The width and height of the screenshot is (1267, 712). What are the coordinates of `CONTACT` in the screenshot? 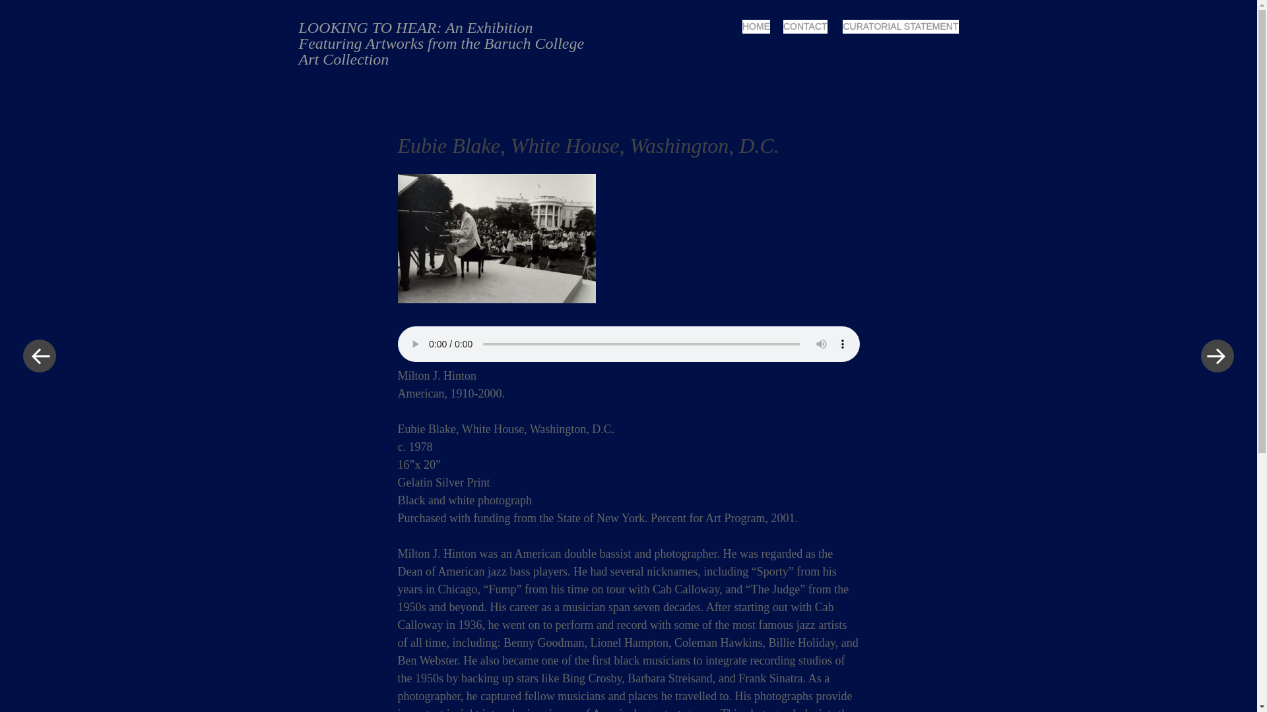 It's located at (805, 26).